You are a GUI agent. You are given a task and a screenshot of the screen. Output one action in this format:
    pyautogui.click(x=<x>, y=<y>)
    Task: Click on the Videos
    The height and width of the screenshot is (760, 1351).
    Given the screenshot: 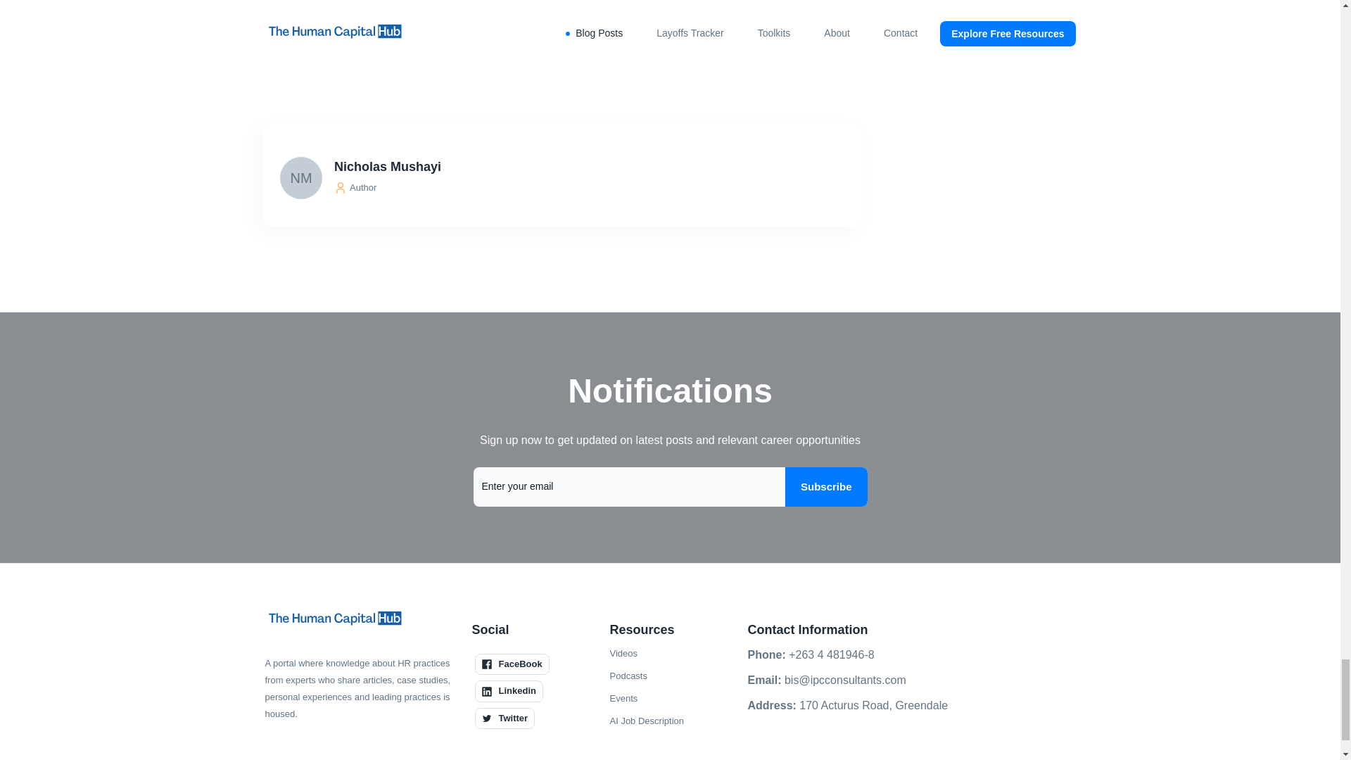 What is the action you would take?
    pyautogui.click(x=623, y=653)
    